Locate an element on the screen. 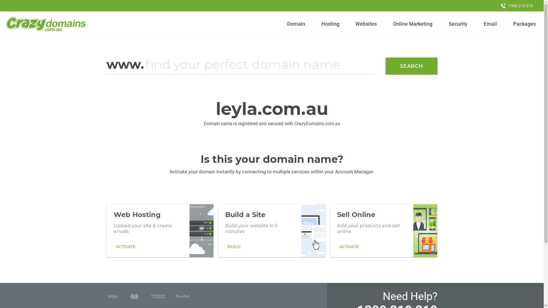 The height and width of the screenshot is (308, 548). Build a Site
Build your website in 5 minutes
BUILD is located at coordinates (272, 231).